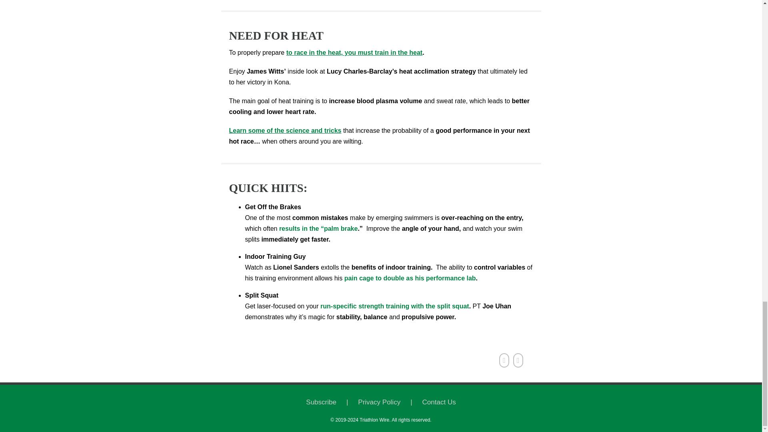 This screenshot has width=768, height=432. Describe the element at coordinates (285, 130) in the screenshot. I see `Learn some of the science and tricks` at that location.